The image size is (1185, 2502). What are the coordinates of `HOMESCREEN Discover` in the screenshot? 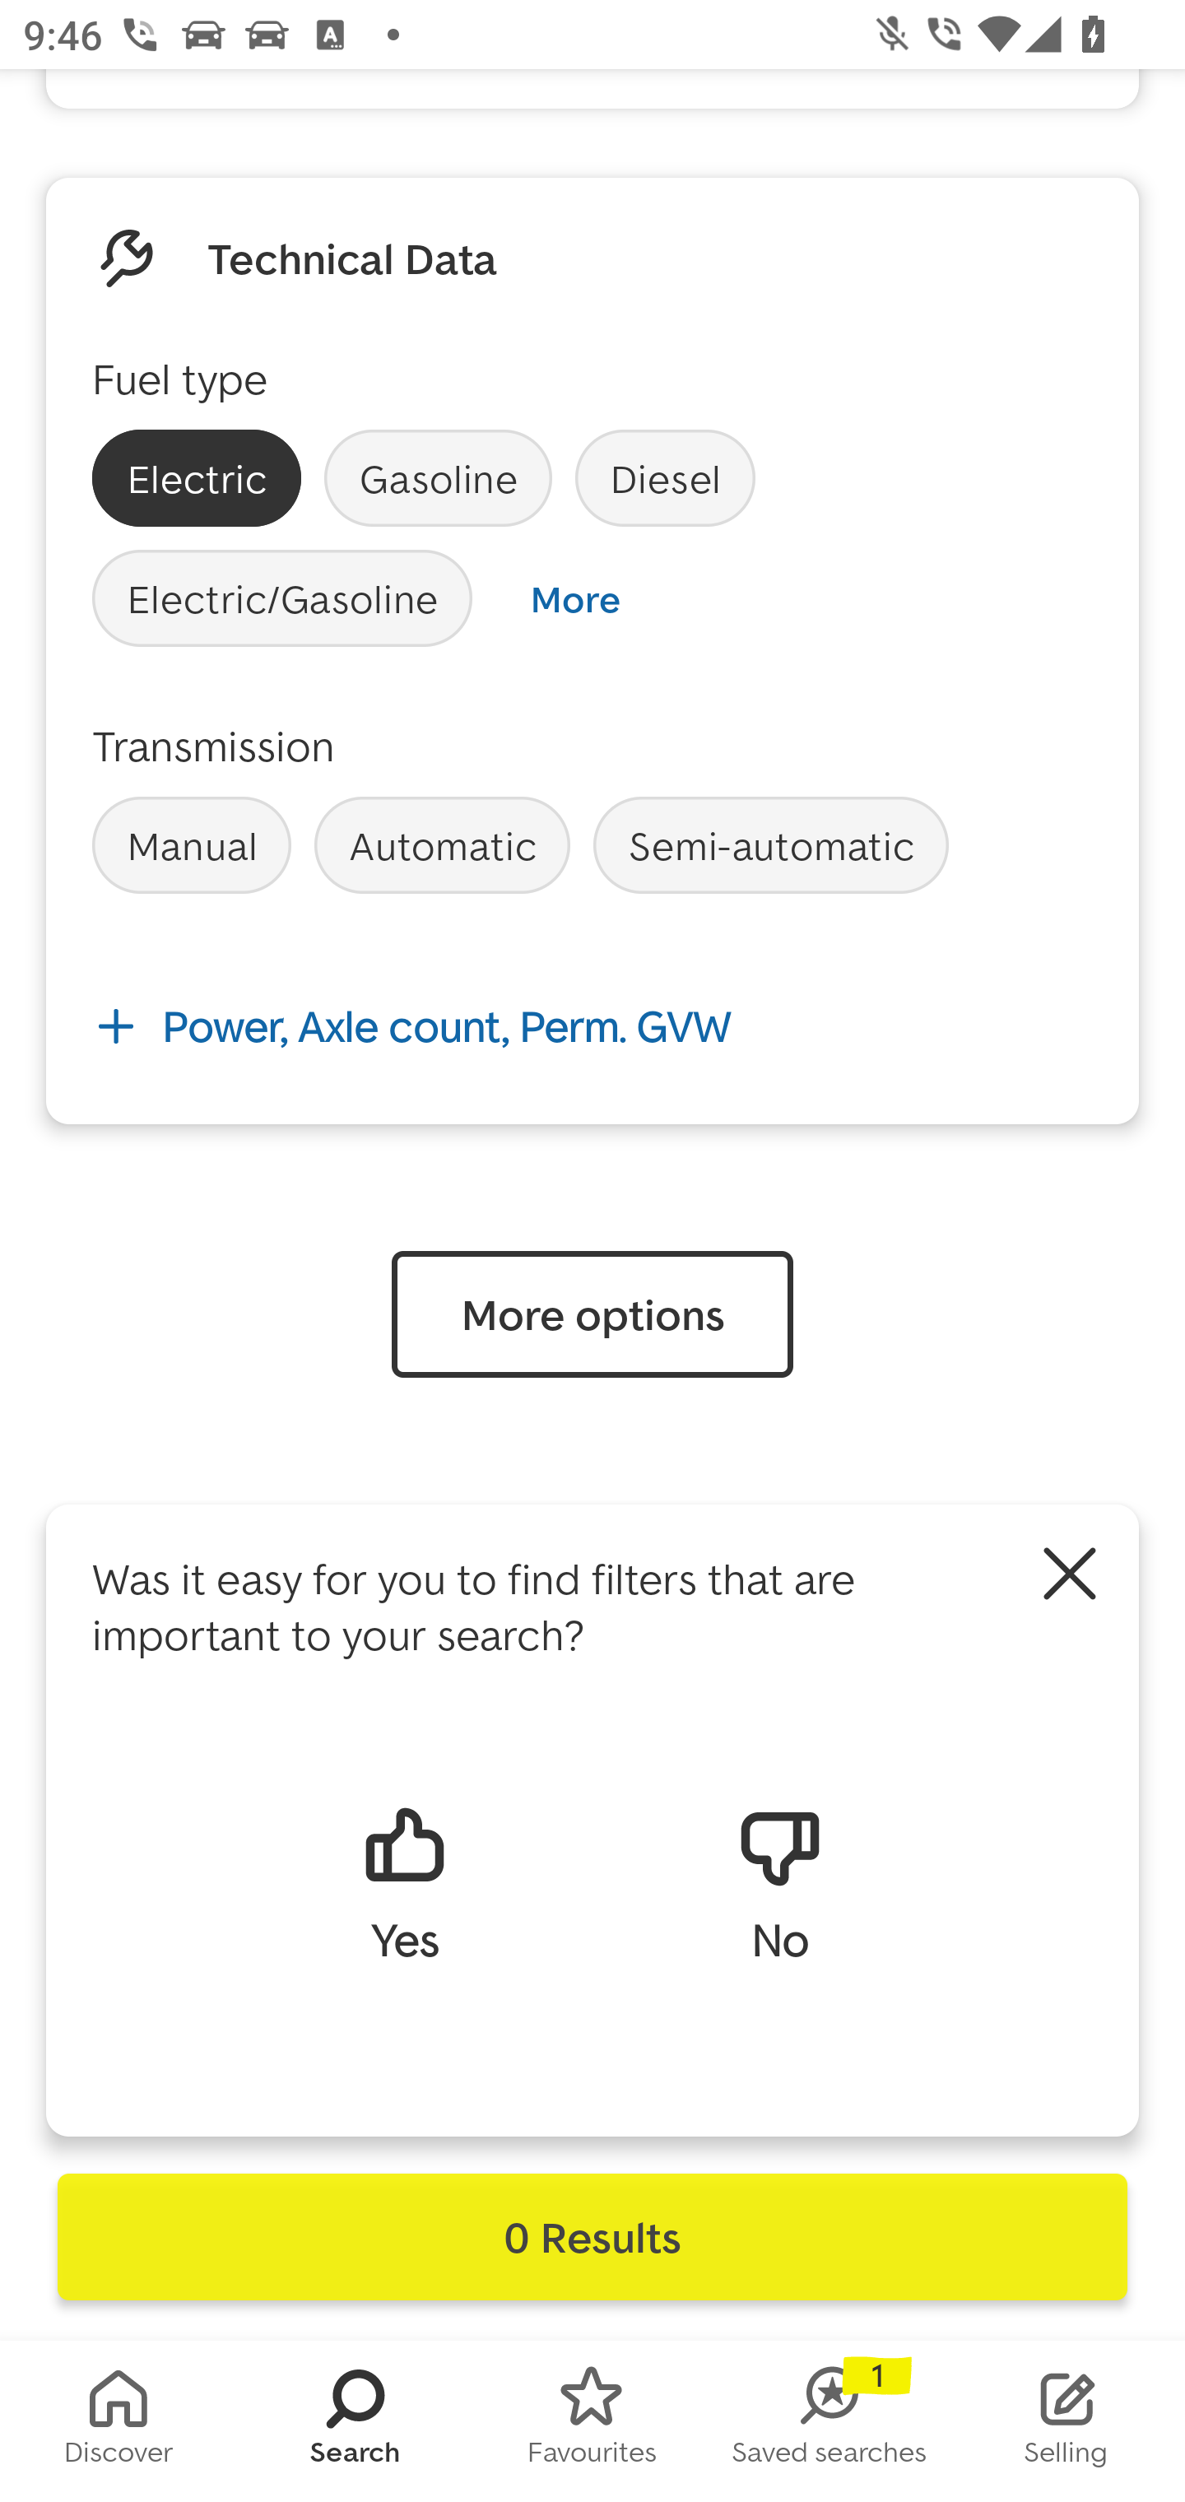 It's located at (118, 2421).